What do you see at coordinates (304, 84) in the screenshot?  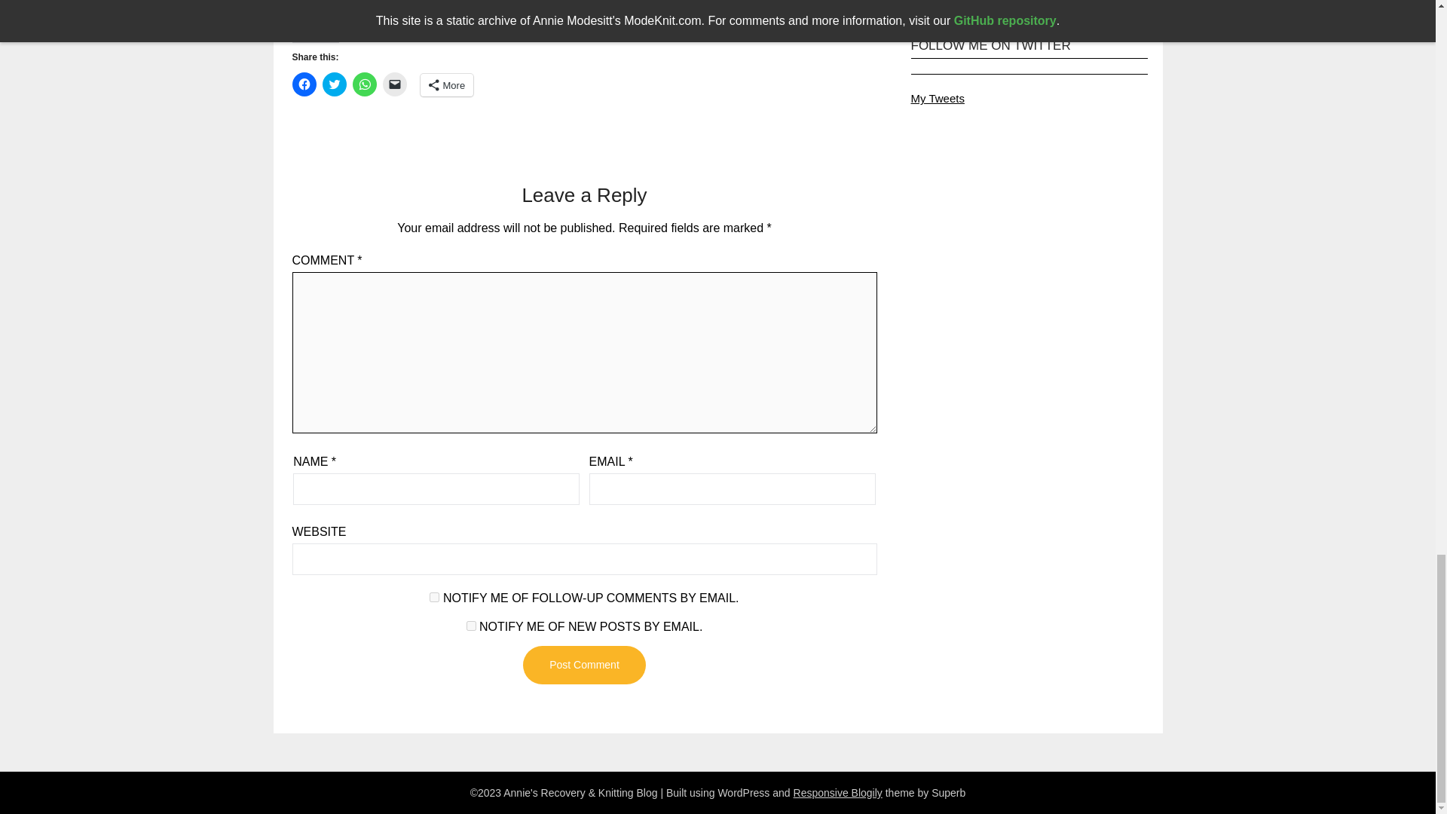 I see `Click to share on Facebook` at bounding box center [304, 84].